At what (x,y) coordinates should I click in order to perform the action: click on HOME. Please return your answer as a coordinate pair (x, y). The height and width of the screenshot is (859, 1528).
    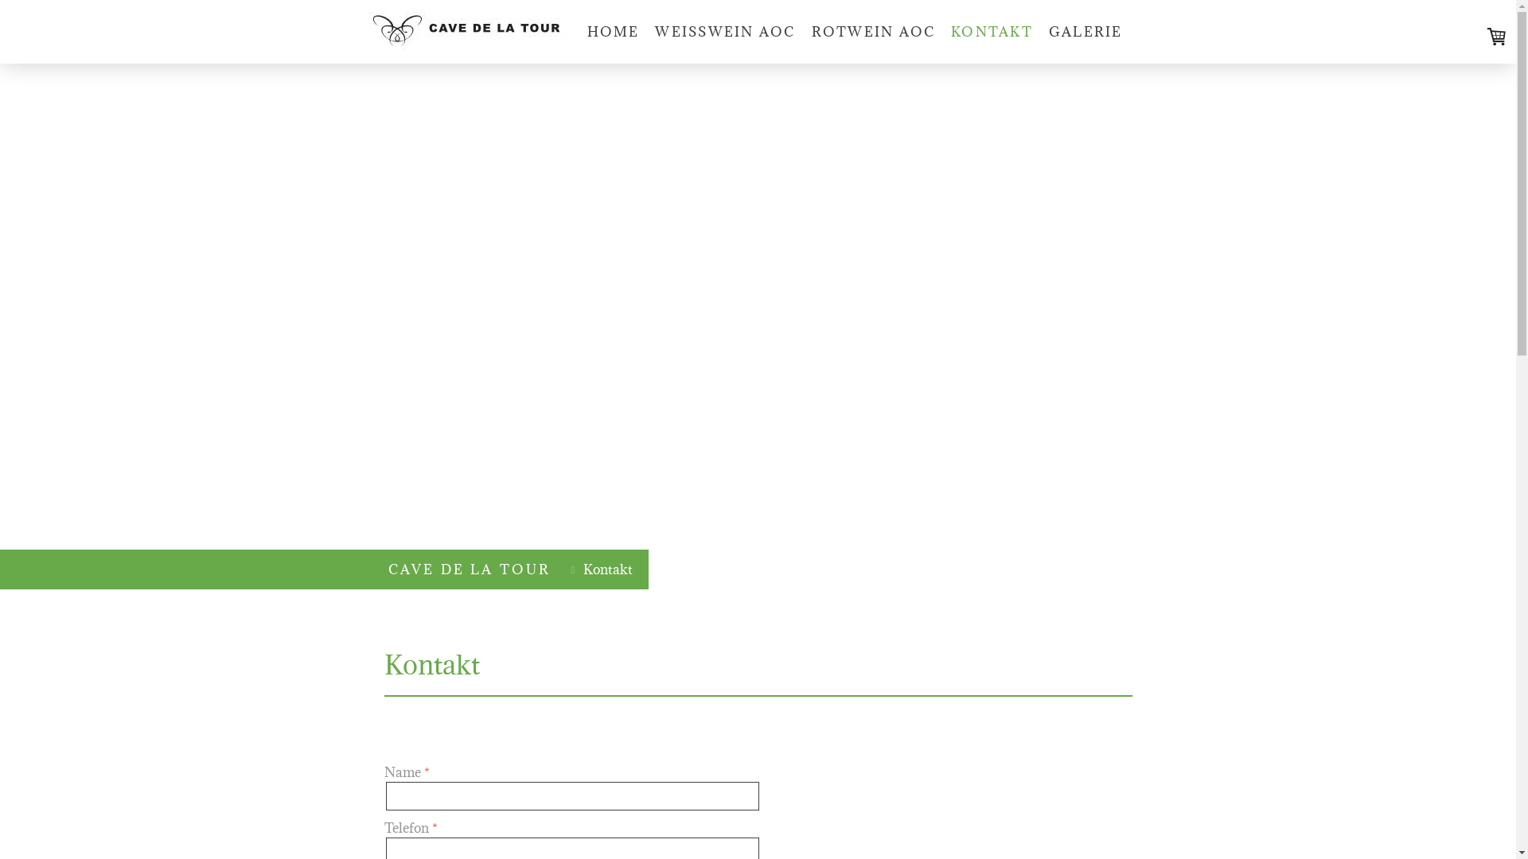
    Looking at the image, I should click on (614, 32).